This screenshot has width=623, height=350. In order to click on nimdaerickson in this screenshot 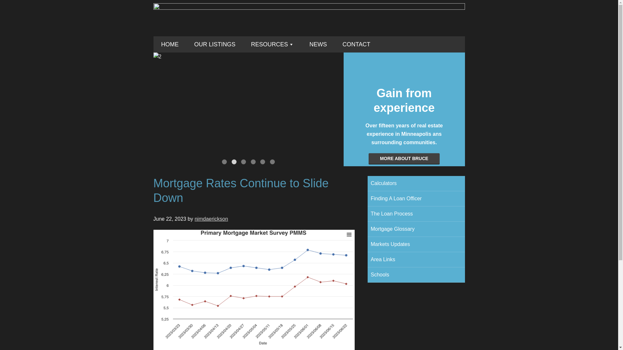, I will do `click(211, 219)`.